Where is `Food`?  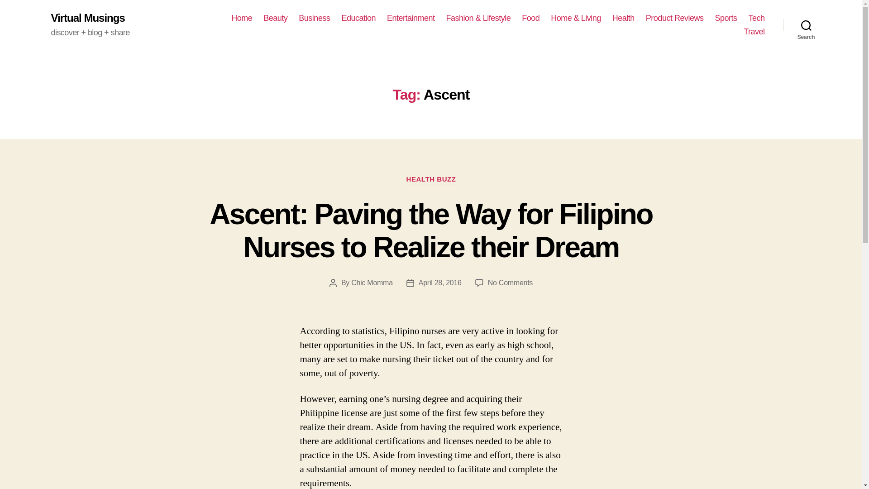
Food is located at coordinates (530, 18).